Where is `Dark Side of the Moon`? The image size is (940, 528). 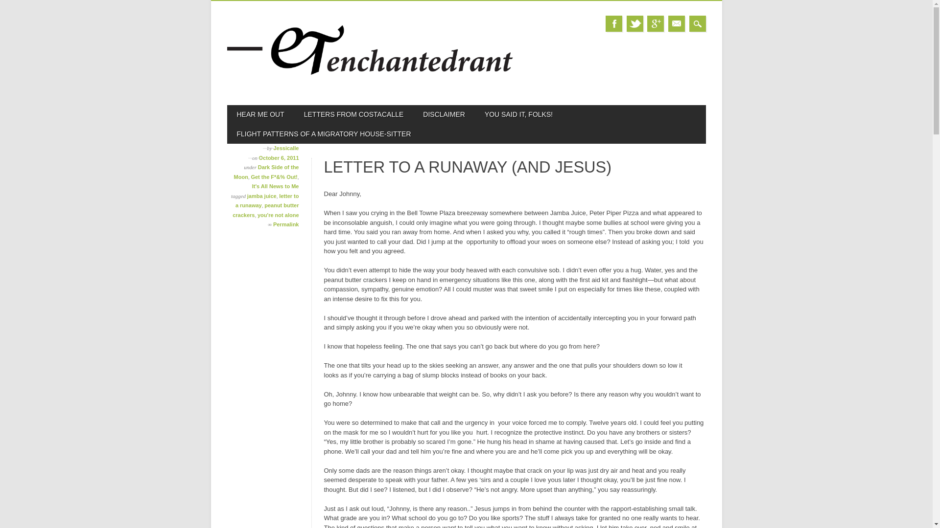
Dark Side of the Moon is located at coordinates (266, 172).